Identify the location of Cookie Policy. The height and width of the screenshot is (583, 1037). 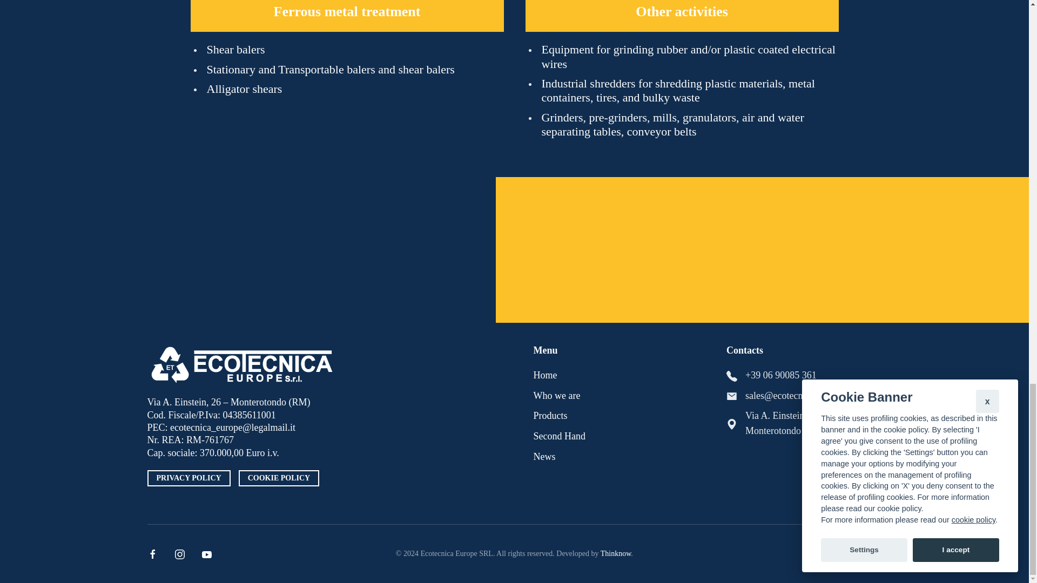
(279, 478).